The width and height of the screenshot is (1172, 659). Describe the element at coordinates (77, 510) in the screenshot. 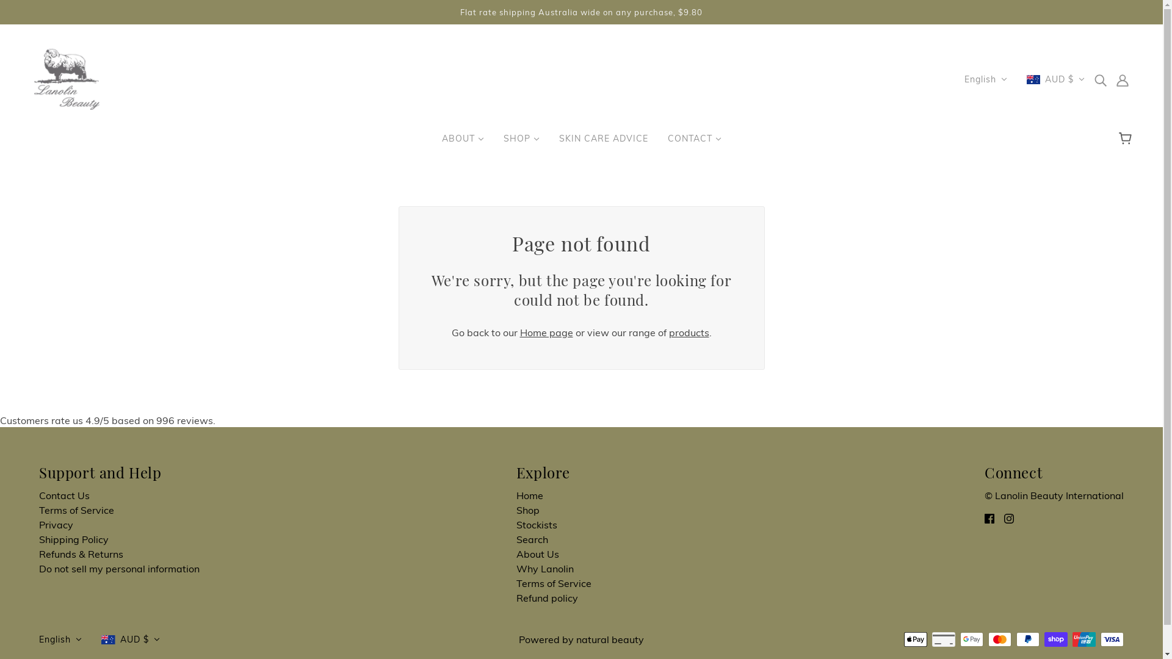

I see `Terms of Service` at that location.